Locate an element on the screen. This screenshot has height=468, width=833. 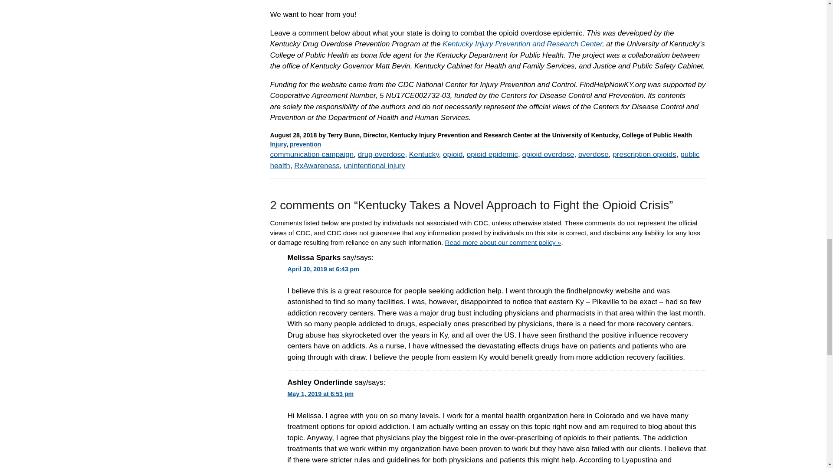
communication campaign is located at coordinates (312, 154).